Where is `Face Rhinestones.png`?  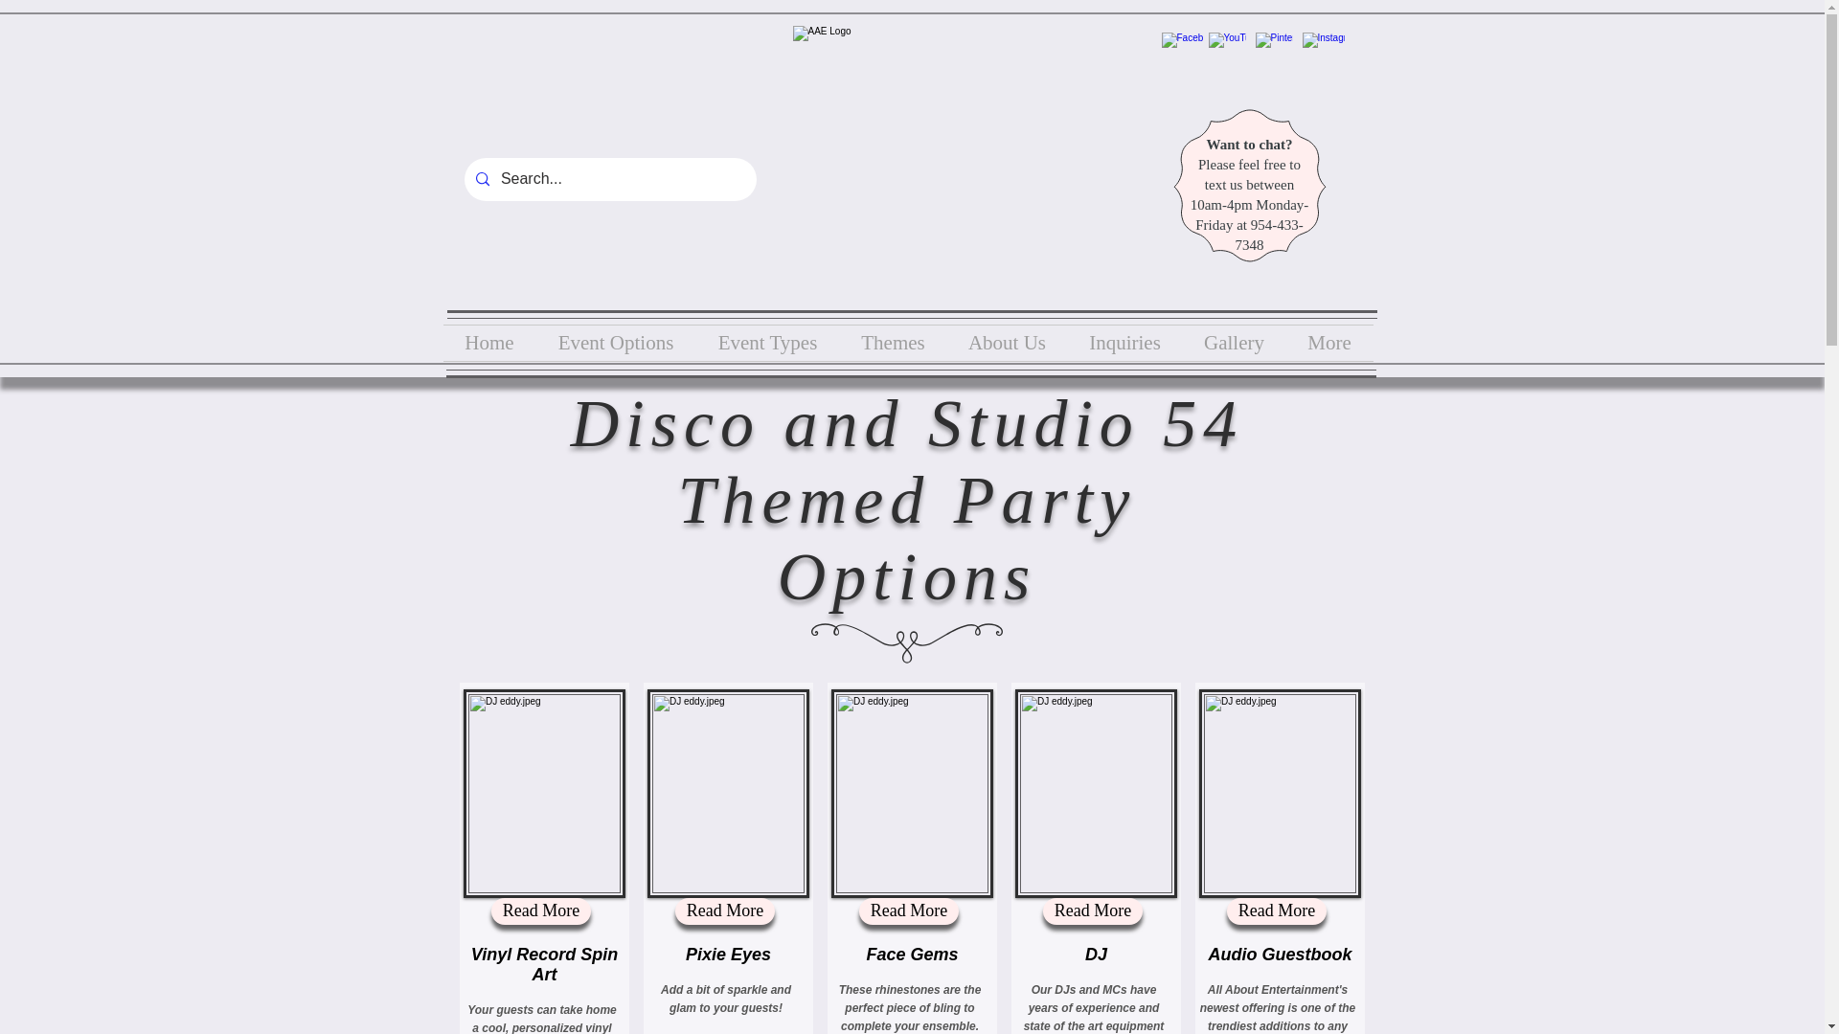
Face Rhinestones.png is located at coordinates (912, 794).